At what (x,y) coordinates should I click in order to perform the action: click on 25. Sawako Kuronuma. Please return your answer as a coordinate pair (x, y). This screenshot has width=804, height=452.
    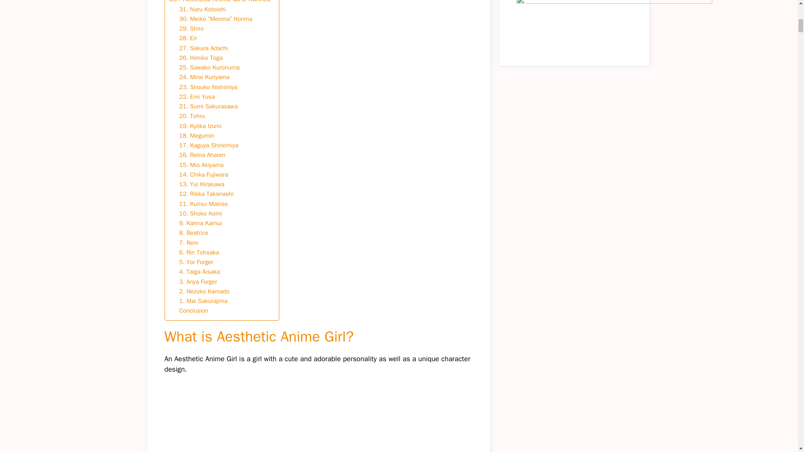
    Looking at the image, I should click on (209, 67).